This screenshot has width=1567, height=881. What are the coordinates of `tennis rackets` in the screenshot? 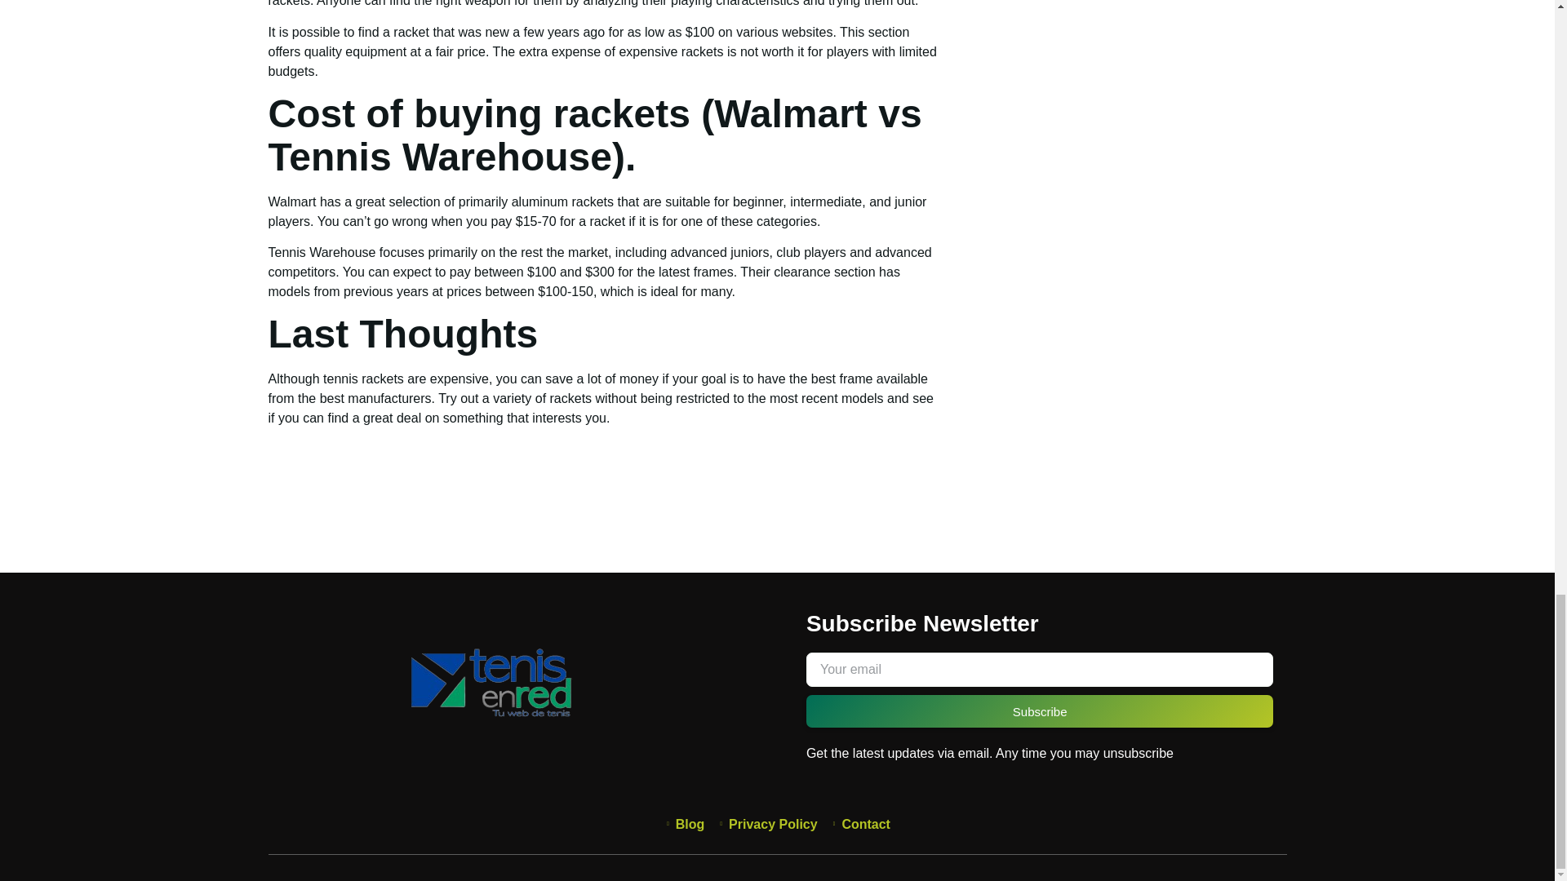 It's located at (363, 379).